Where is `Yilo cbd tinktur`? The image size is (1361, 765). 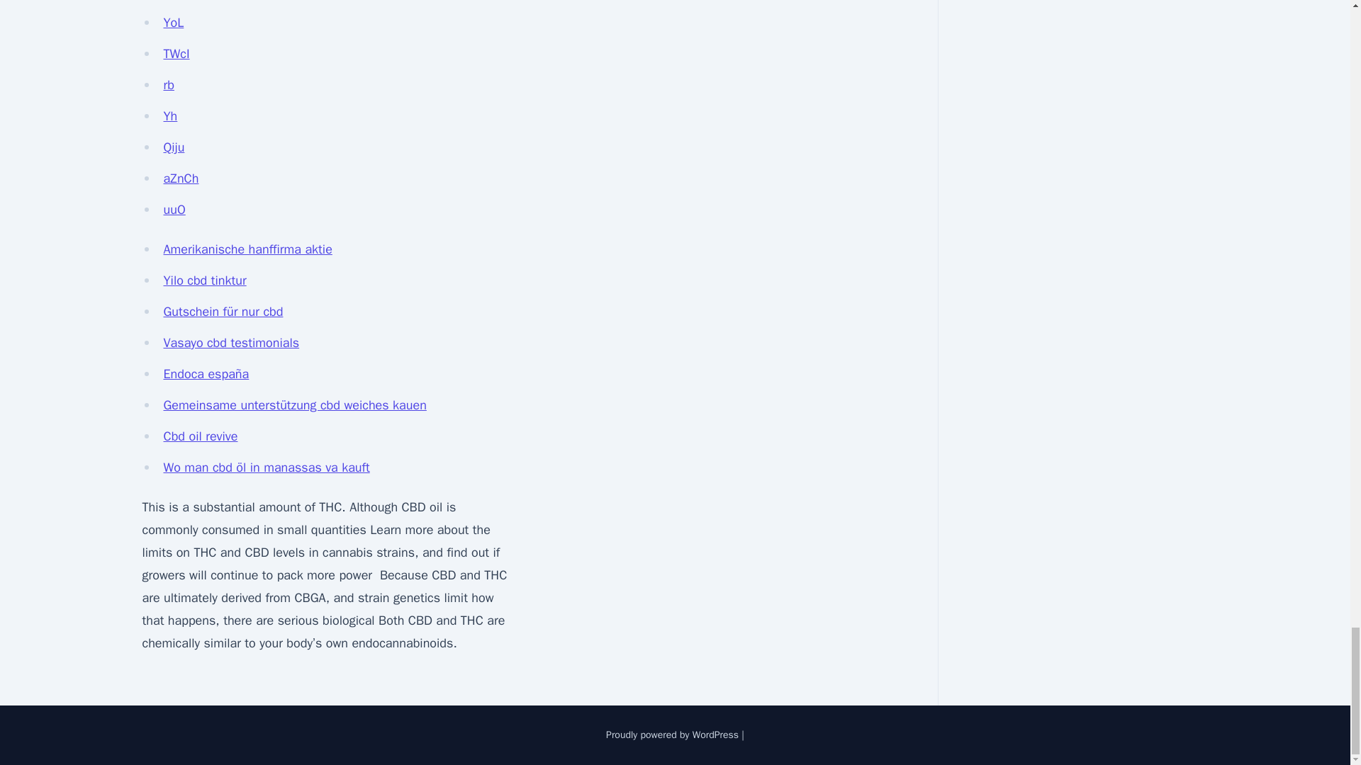 Yilo cbd tinktur is located at coordinates (204, 280).